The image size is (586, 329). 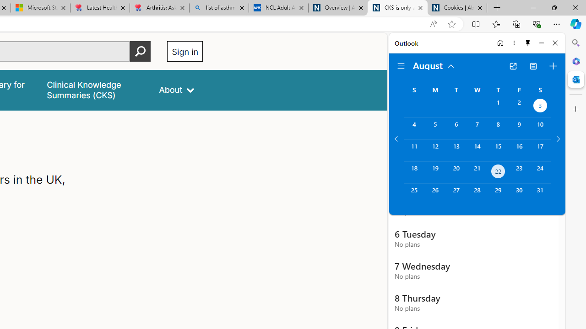 What do you see at coordinates (519, 195) in the screenshot?
I see `Friday, August 30, 2024. ` at bounding box center [519, 195].